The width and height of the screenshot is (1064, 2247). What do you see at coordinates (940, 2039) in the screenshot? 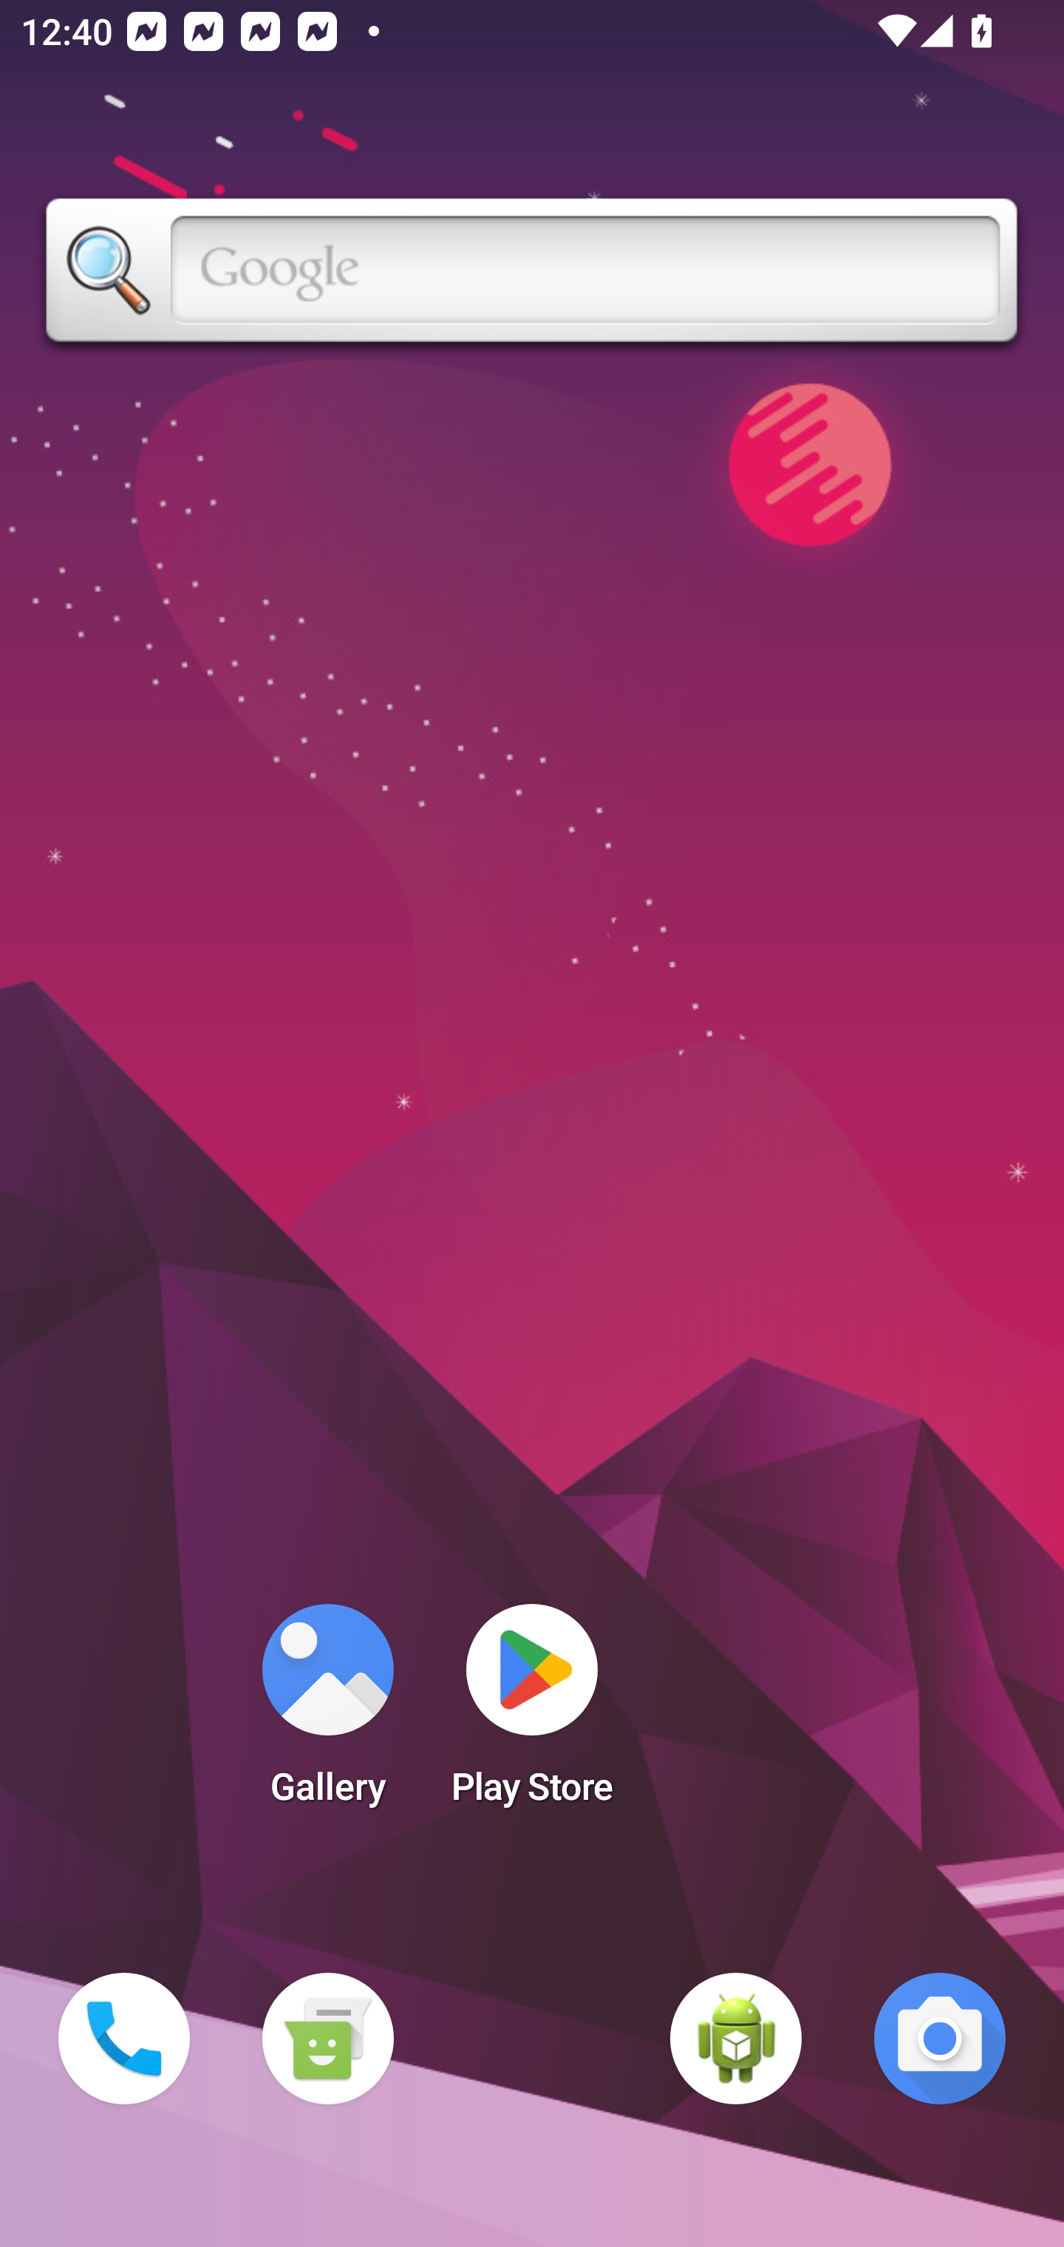
I see `Camera` at bounding box center [940, 2039].